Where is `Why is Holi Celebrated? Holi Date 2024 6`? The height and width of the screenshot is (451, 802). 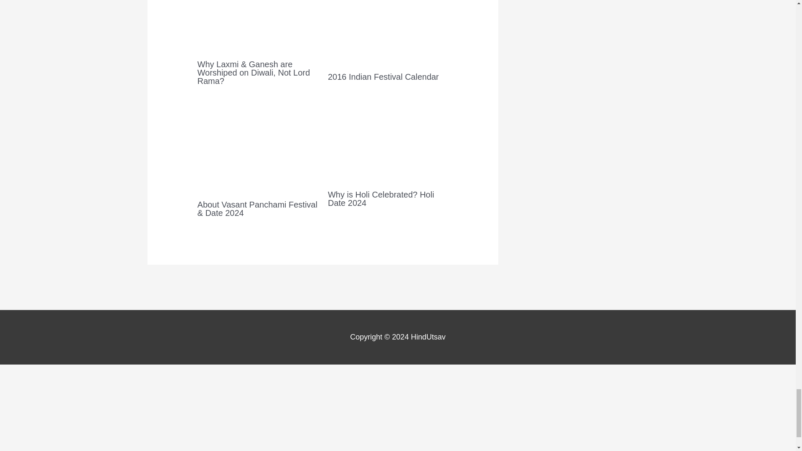
Why is Holi Celebrated? Holi Date 2024 6 is located at coordinates (388, 143).